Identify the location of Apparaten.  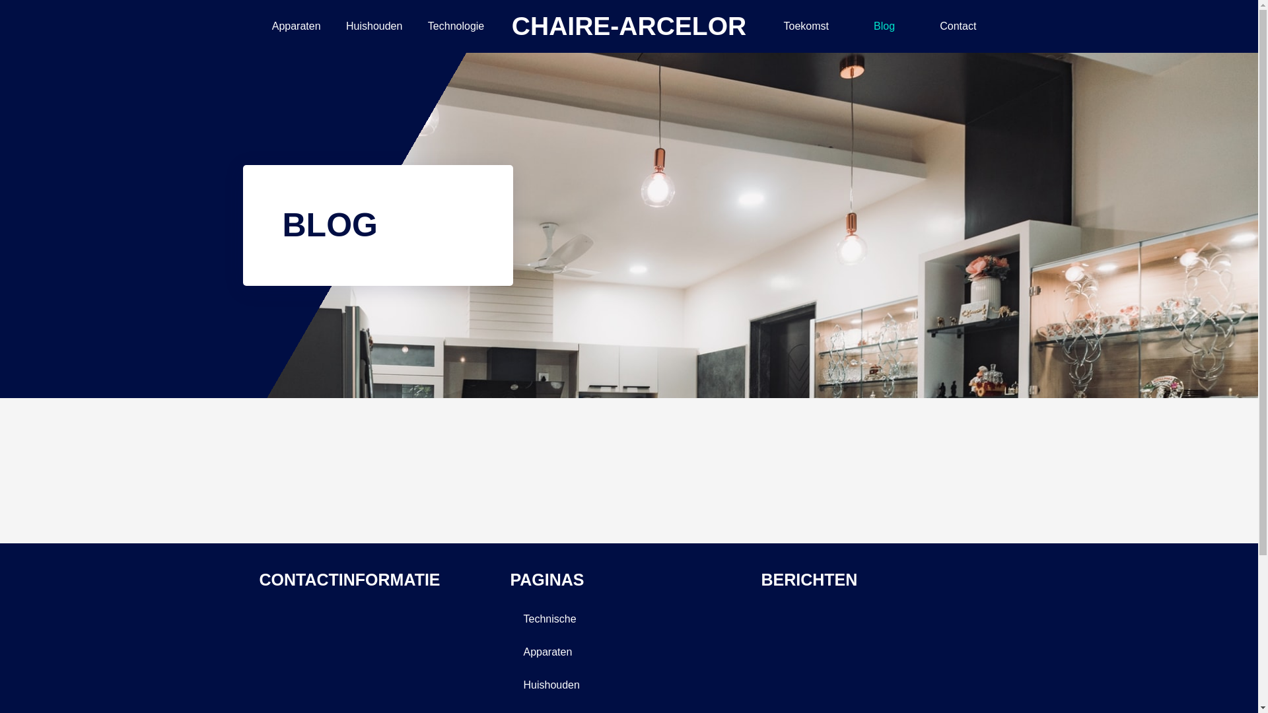
(629, 652).